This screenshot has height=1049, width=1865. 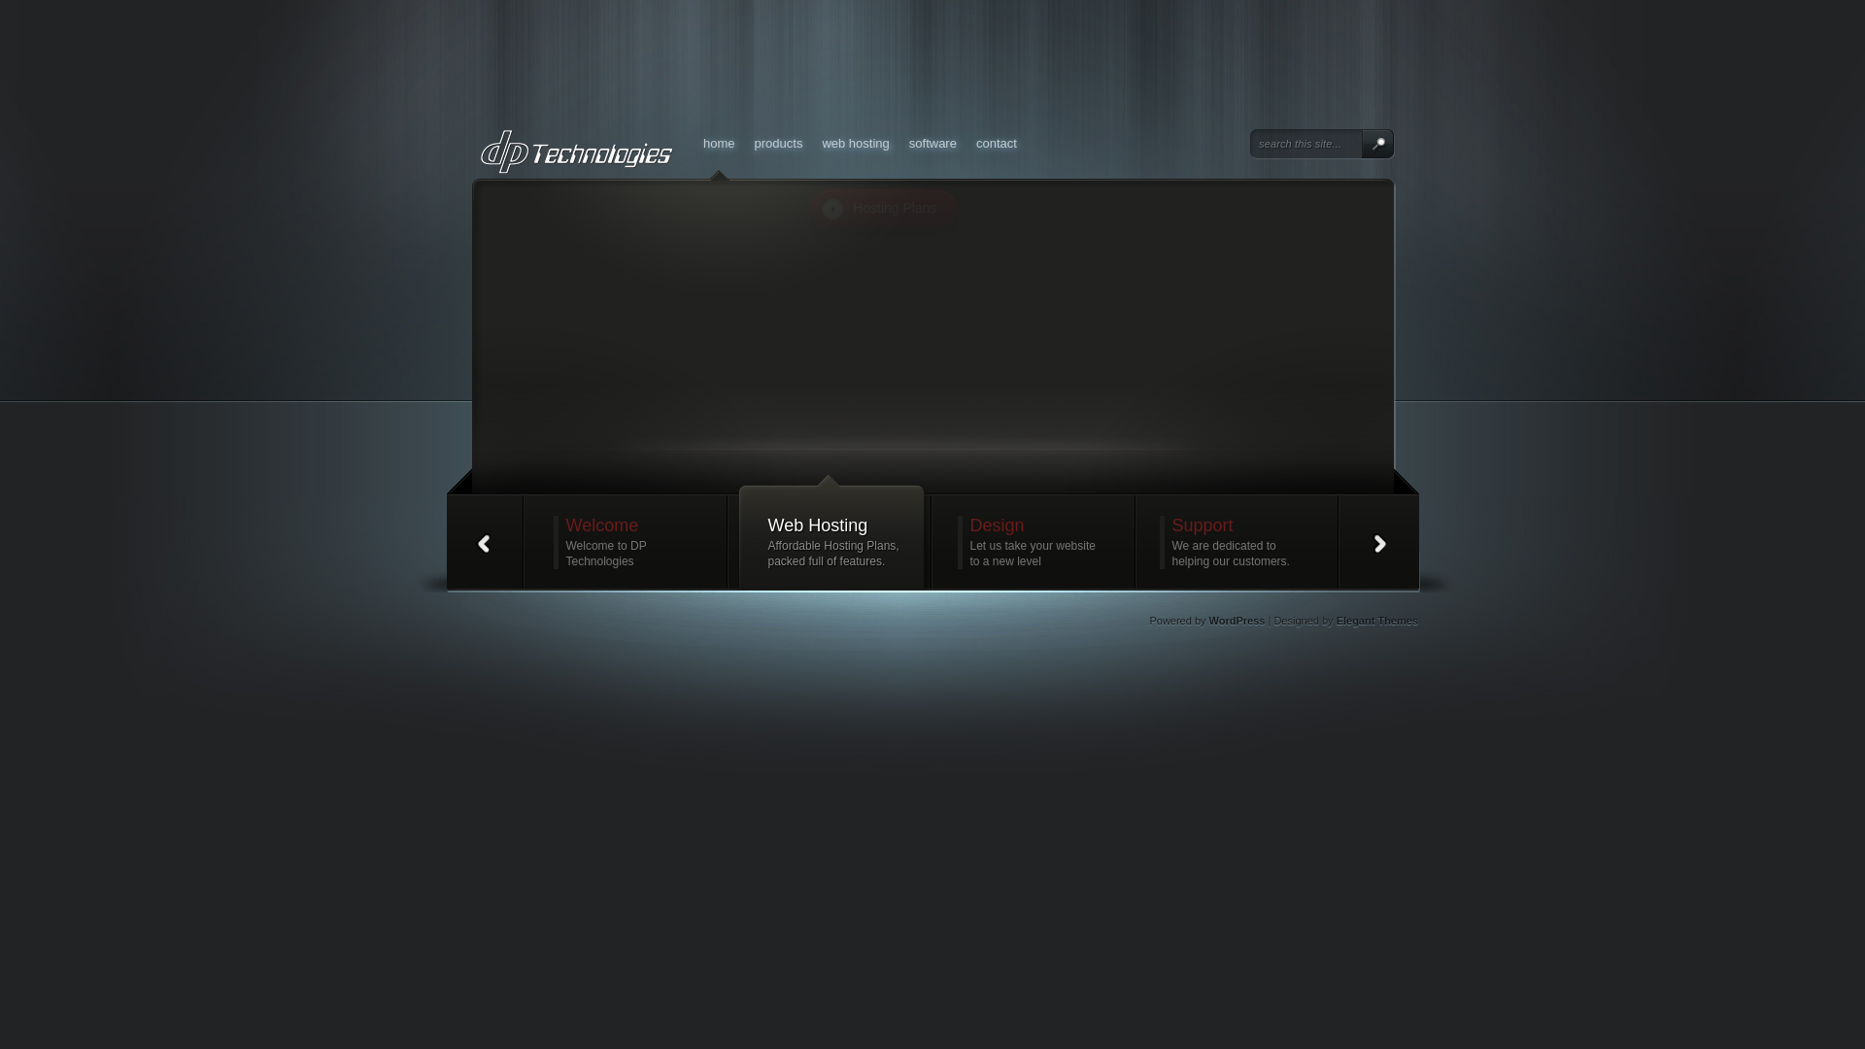 What do you see at coordinates (485, 542) in the screenshot?
I see `Prev` at bounding box center [485, 542].